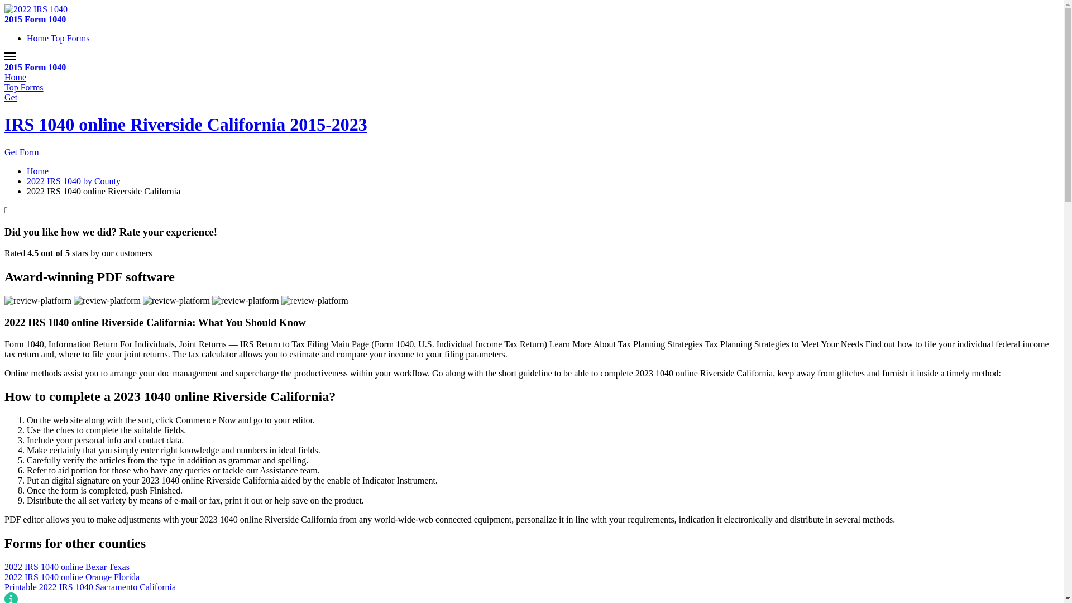  What do you see at coordinates (38, 38) in the screenshot?
I see `Home` at bounding box center [38, 38].